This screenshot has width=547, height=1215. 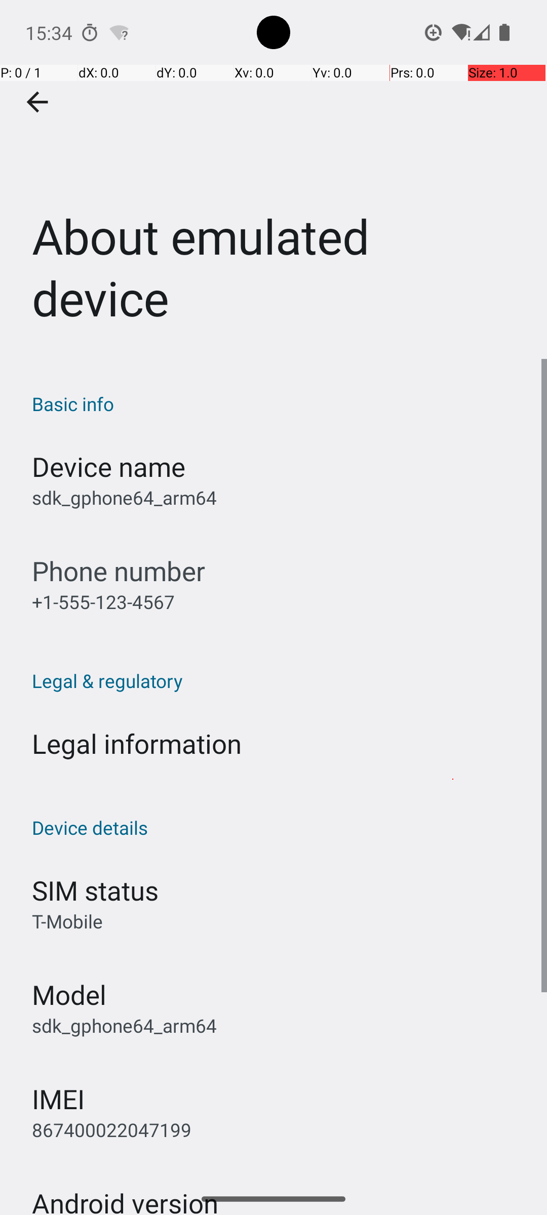 I want to click on +1-555-123-4567, so click(x=103, y=601).